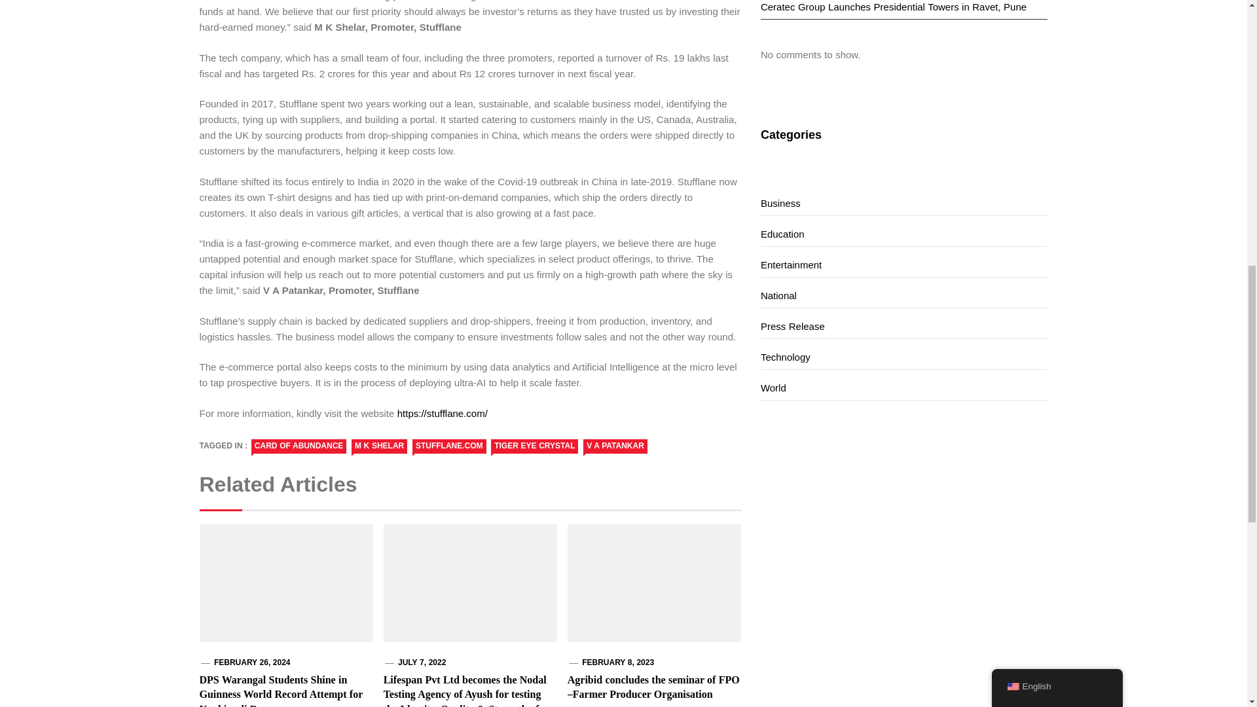 The width and height of the screenshot is (1257, 707). Describe the element at coordinates (534, 446) in the screenshot. I see `TIGER EYE CRYSTAL` at that location.